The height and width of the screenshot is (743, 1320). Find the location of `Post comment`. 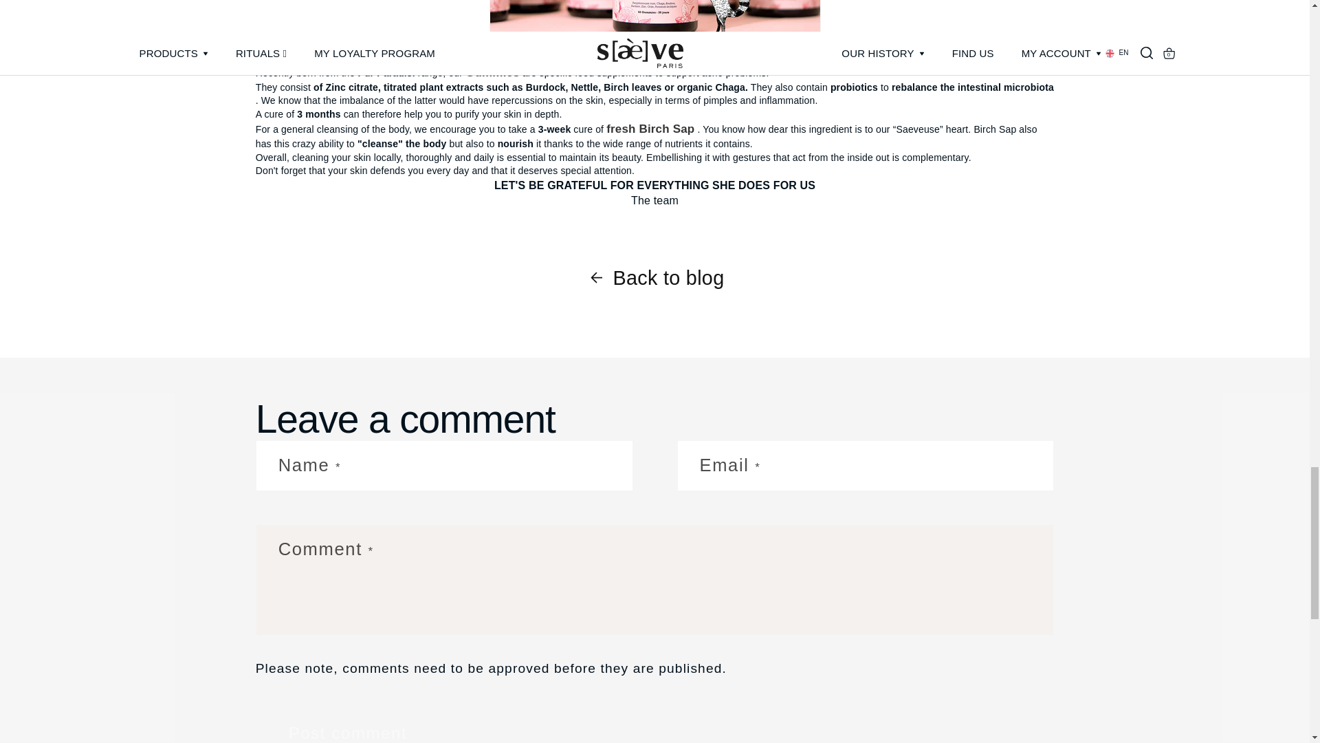

Post comment is located at coordinates (348, 725).